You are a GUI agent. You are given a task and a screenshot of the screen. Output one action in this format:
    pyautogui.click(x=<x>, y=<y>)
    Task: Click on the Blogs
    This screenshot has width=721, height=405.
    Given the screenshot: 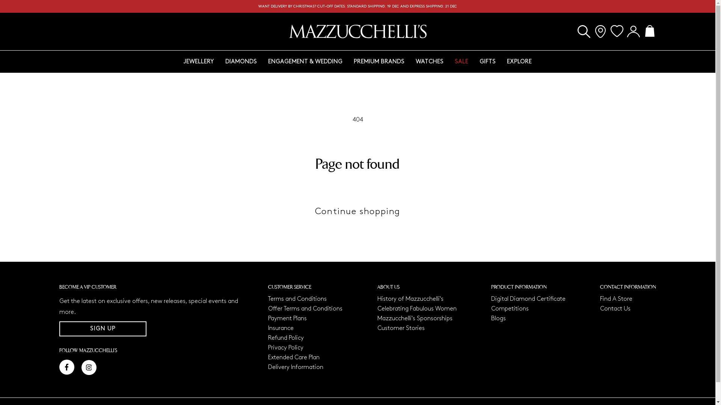 What is the action you would take?
    pyautogui.click(x=499, y=319)
    